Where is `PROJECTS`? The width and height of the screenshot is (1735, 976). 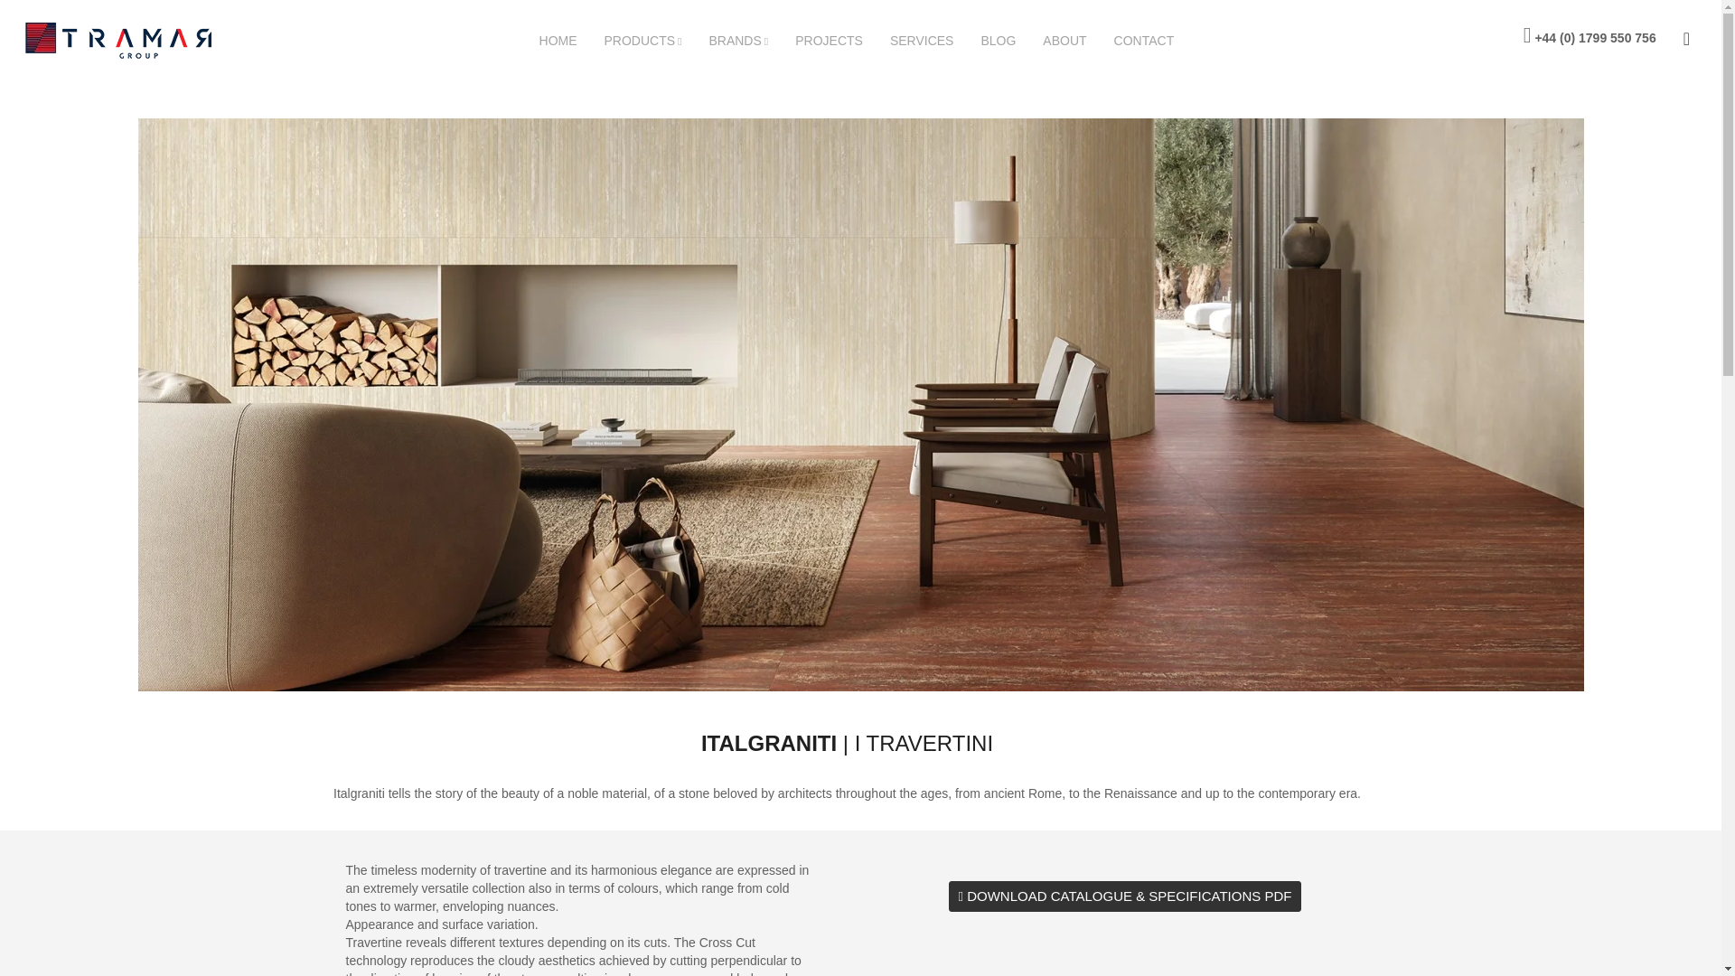
PROJECTS is located at coordinates (842, 40).